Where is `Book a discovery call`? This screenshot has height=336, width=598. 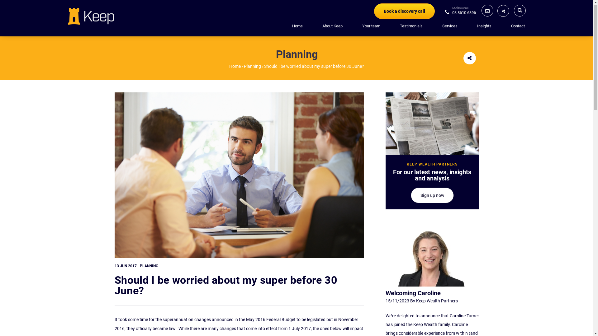 Book a discovery call is located at coordinates (404, 11).